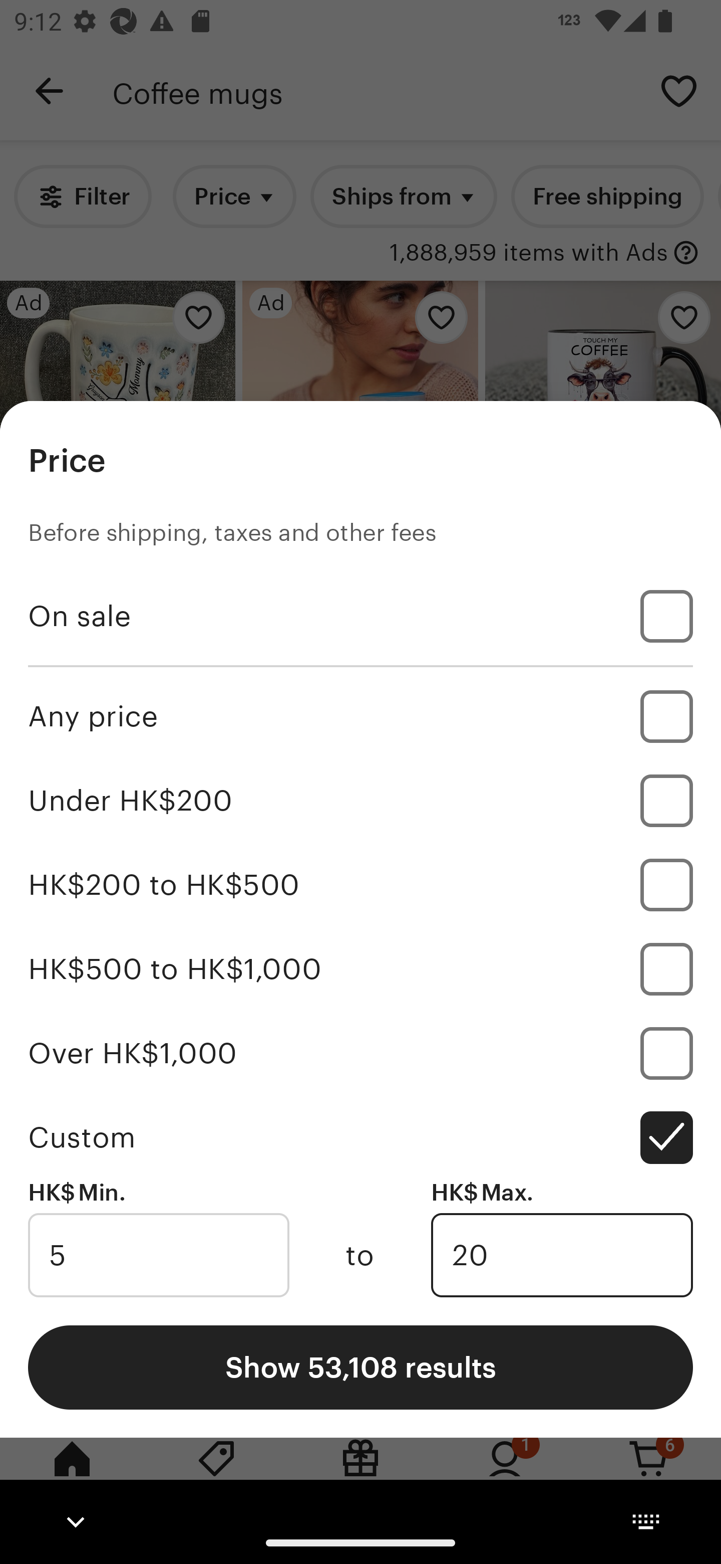  What do you see at coordinates (360, 716) in the screenshot?
I see `Any price` at bounding box center [360, 716].